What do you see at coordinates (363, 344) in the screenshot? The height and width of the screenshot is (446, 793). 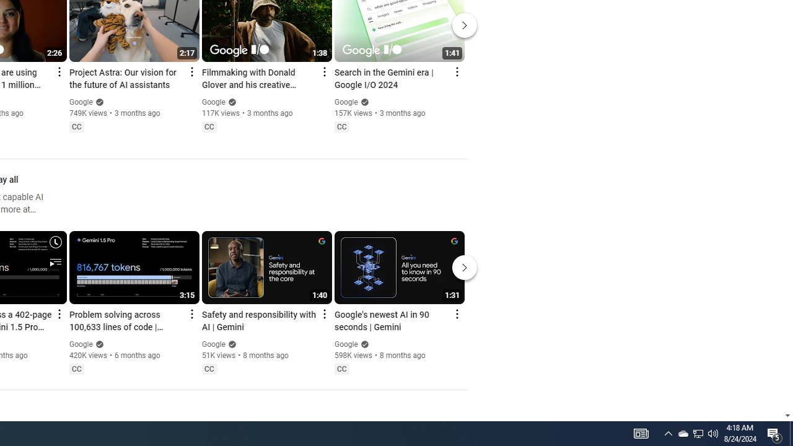 I see `Verified` at bounding box center [363, 344].